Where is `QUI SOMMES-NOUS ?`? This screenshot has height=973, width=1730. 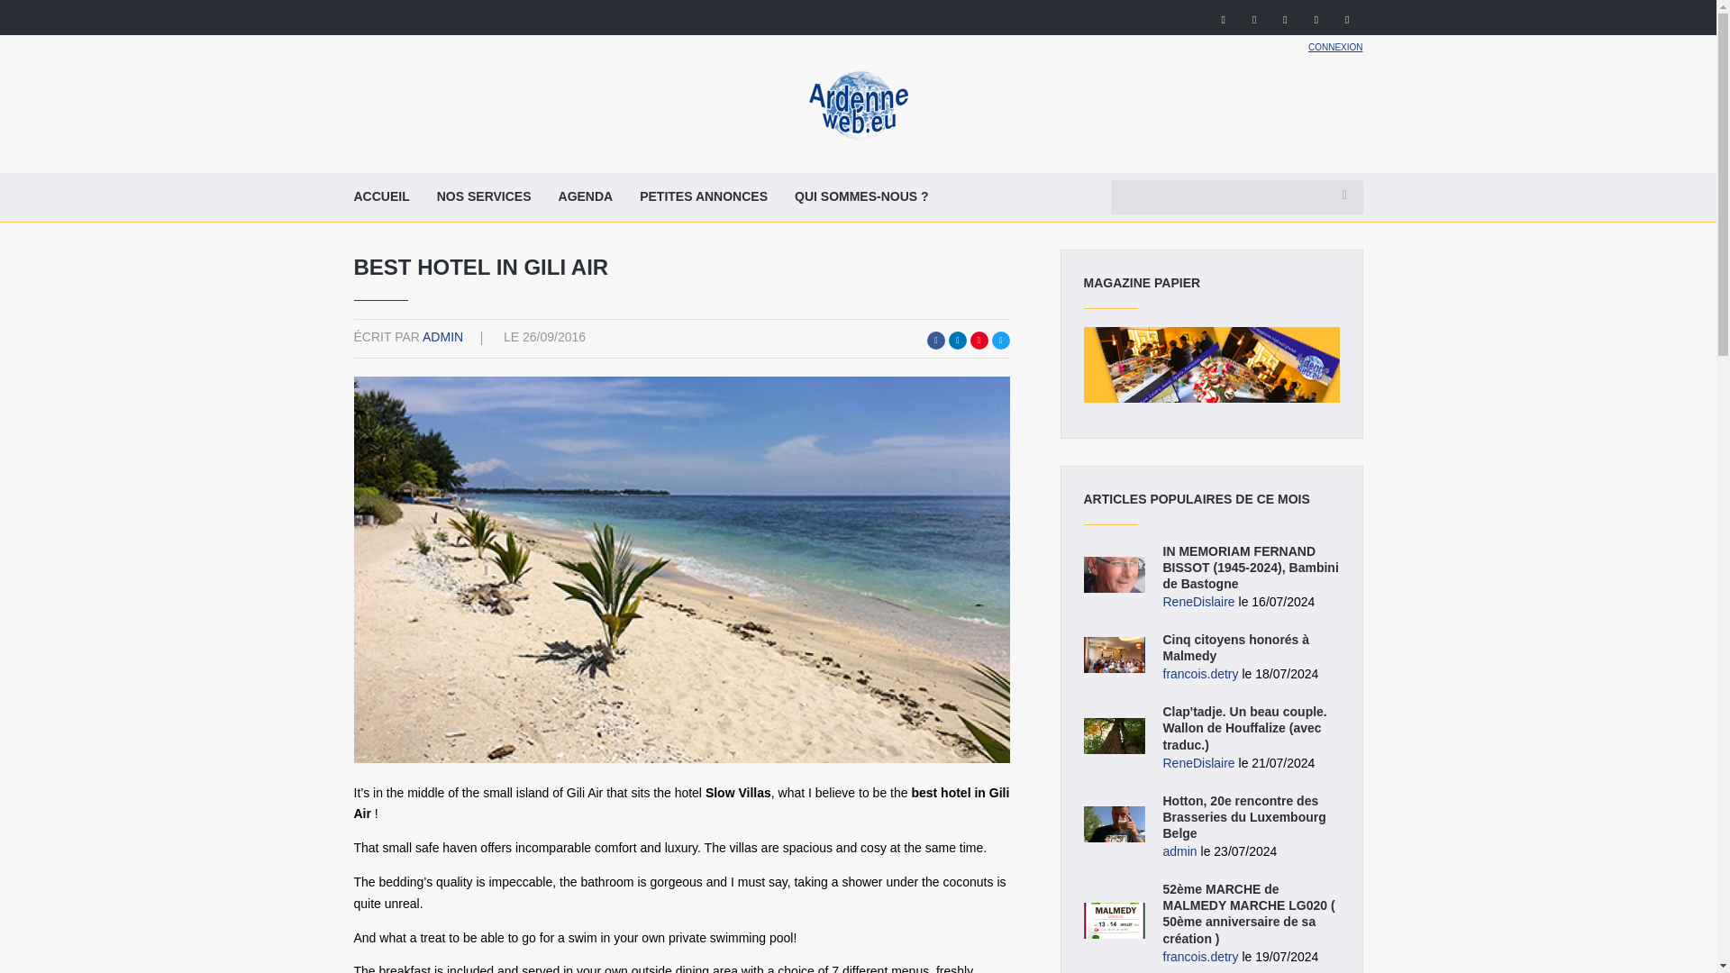 QUI SOMMES-NOUS ? is located at coordinates (861, 197).